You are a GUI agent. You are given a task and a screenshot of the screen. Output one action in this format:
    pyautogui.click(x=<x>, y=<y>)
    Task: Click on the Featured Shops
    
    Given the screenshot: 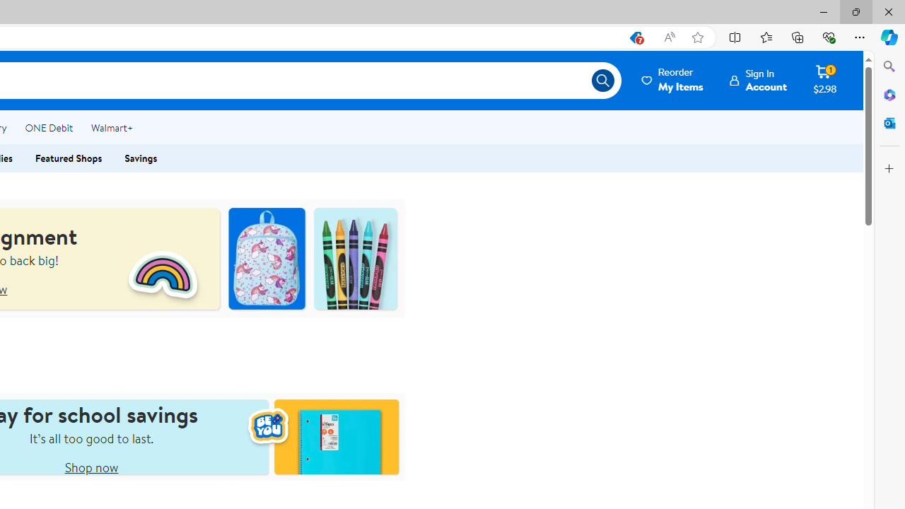 What is the action you would take?
    pyautogui.click(x=69, y=158)
    